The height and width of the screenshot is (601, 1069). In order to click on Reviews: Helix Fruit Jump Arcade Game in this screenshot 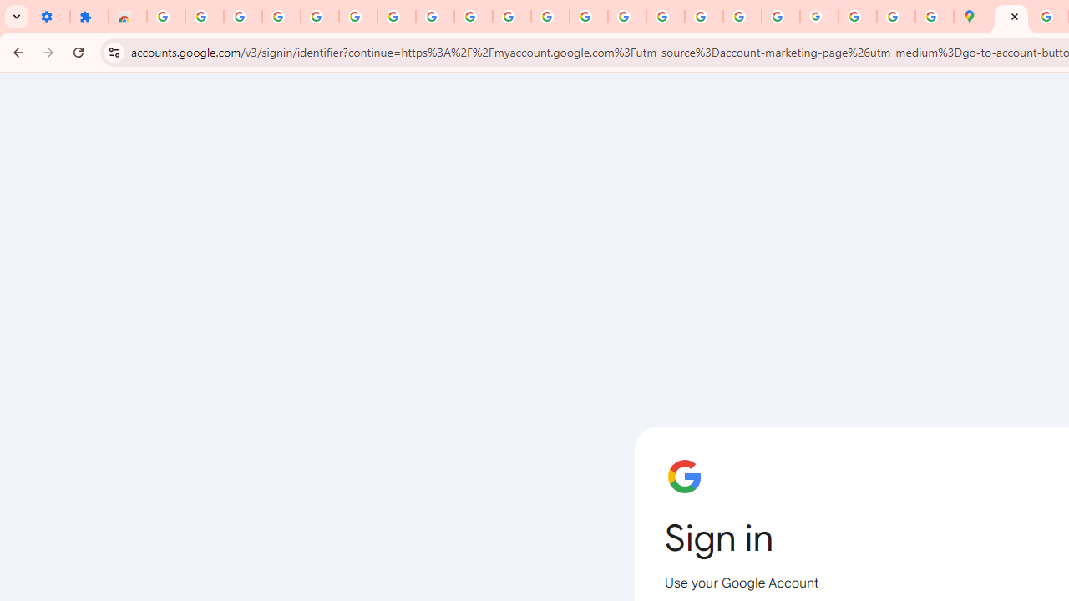, I will do `click(128, 17)`.